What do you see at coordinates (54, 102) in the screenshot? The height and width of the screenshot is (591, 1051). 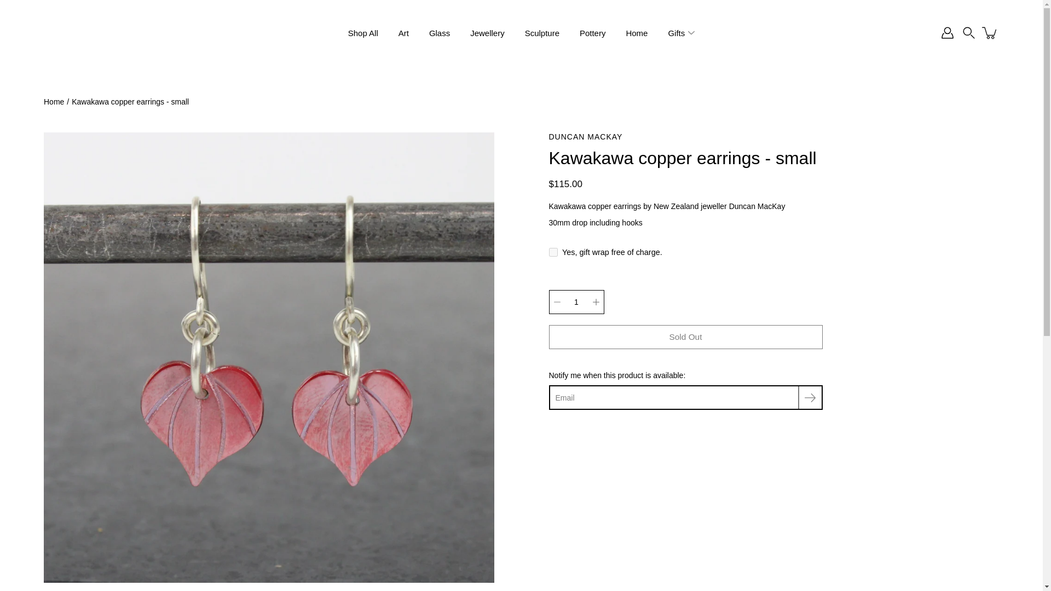 I see `Home` at bounding box center [54, 102].